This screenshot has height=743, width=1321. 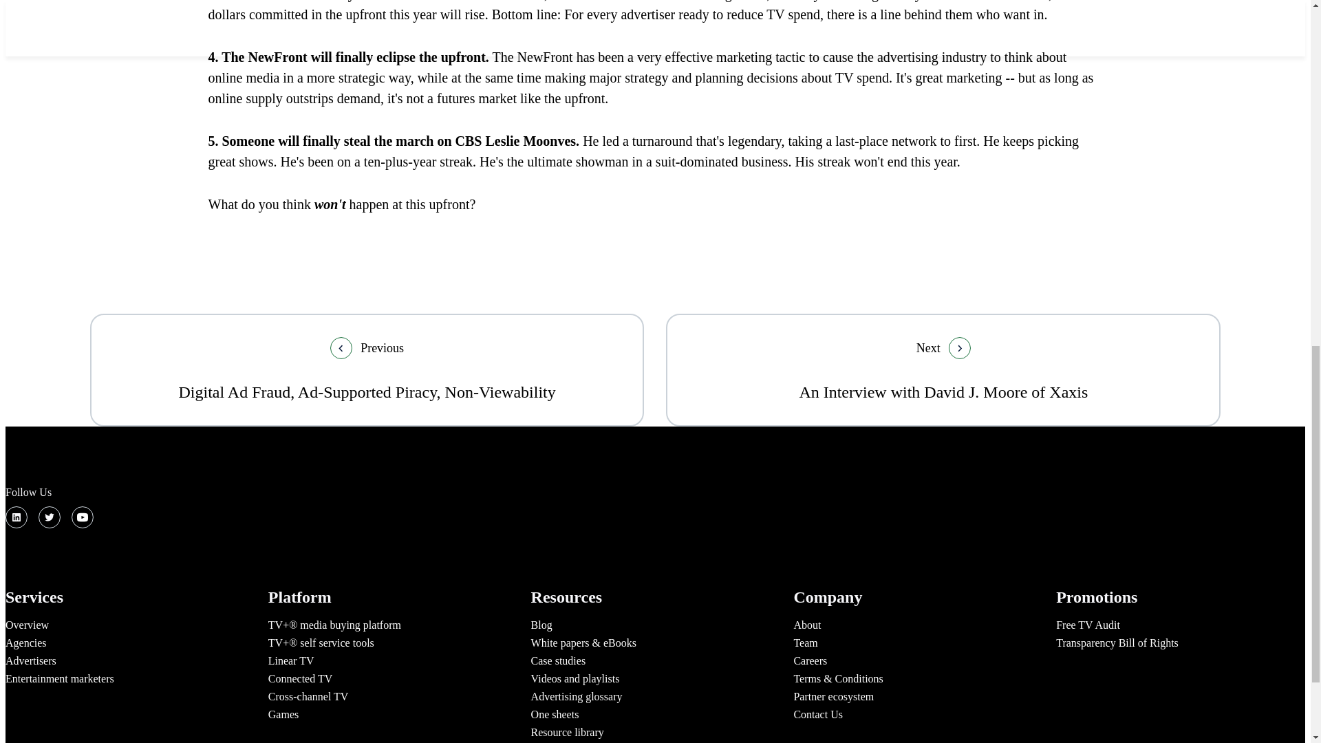 What do you see at coordinates (541, 625) in the screenshot?
I see `Cross-channel TV` at bounding box center [541, 625].